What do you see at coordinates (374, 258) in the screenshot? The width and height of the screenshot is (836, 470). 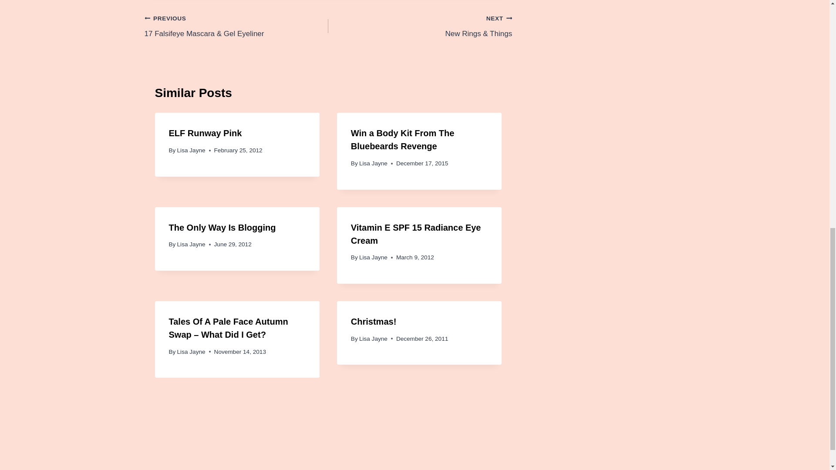 I see `Lisa Jayne` at bounding box center [374, 258].